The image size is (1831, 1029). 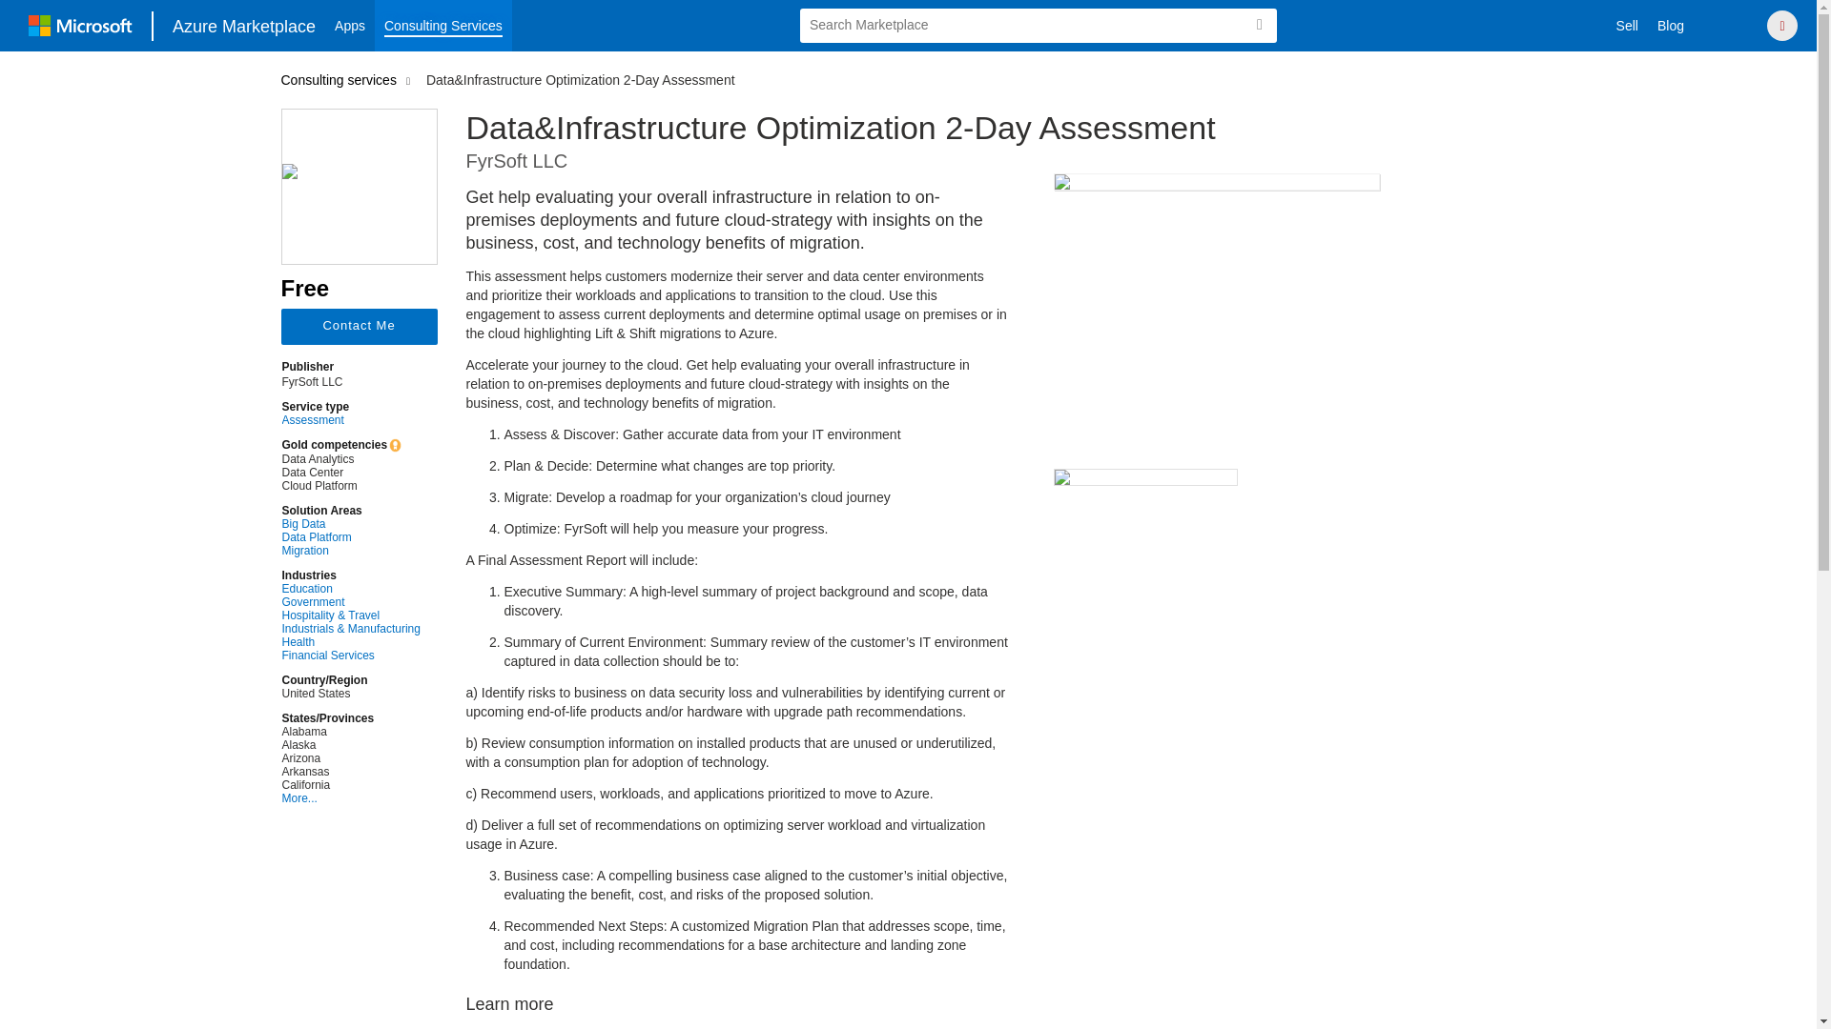 I want to click on Sell, so click(x=1627, y=26).